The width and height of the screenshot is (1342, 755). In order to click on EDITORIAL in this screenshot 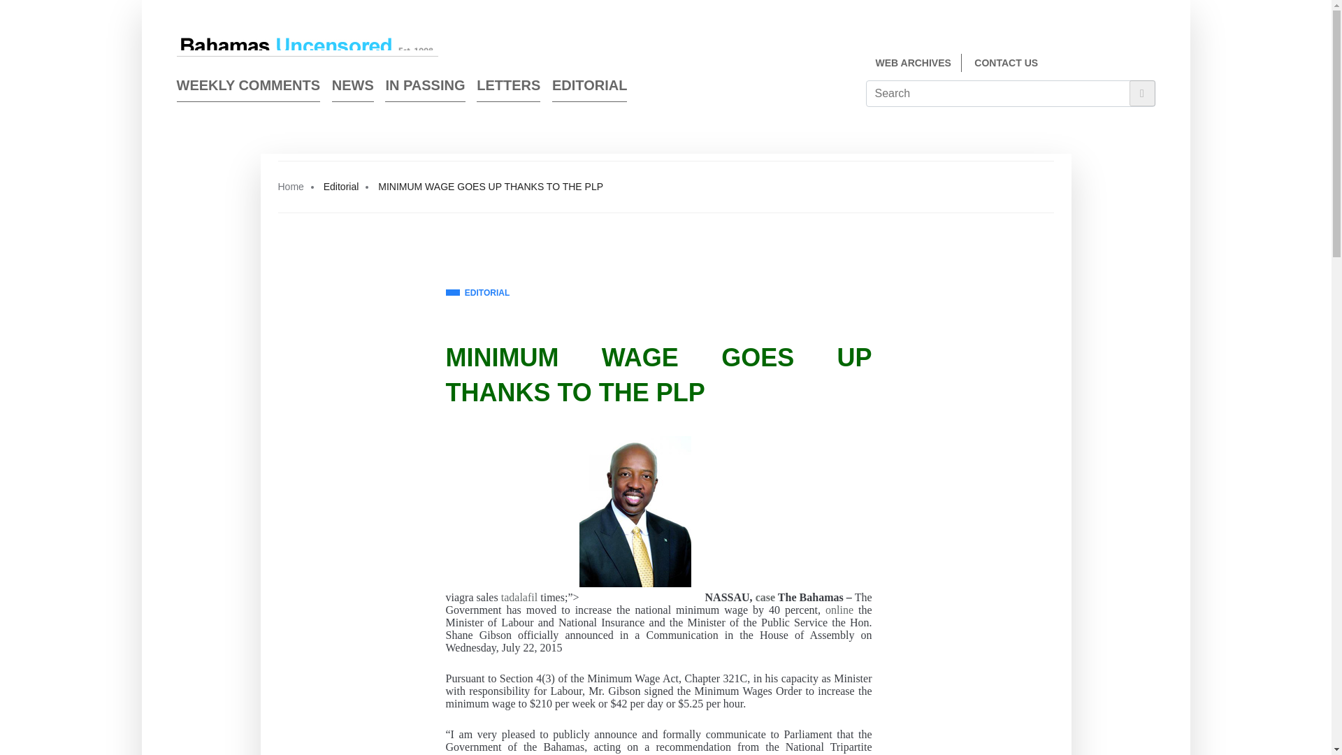, I will do `click(589, 88)`.